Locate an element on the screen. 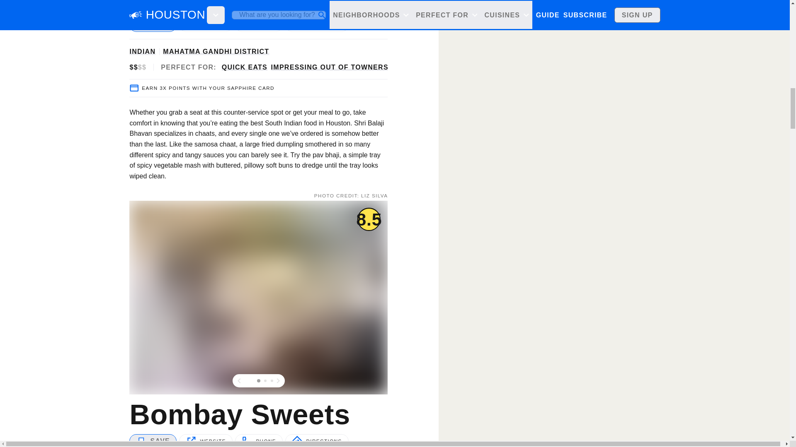  INDIAN is located at coordinates (142, 51).